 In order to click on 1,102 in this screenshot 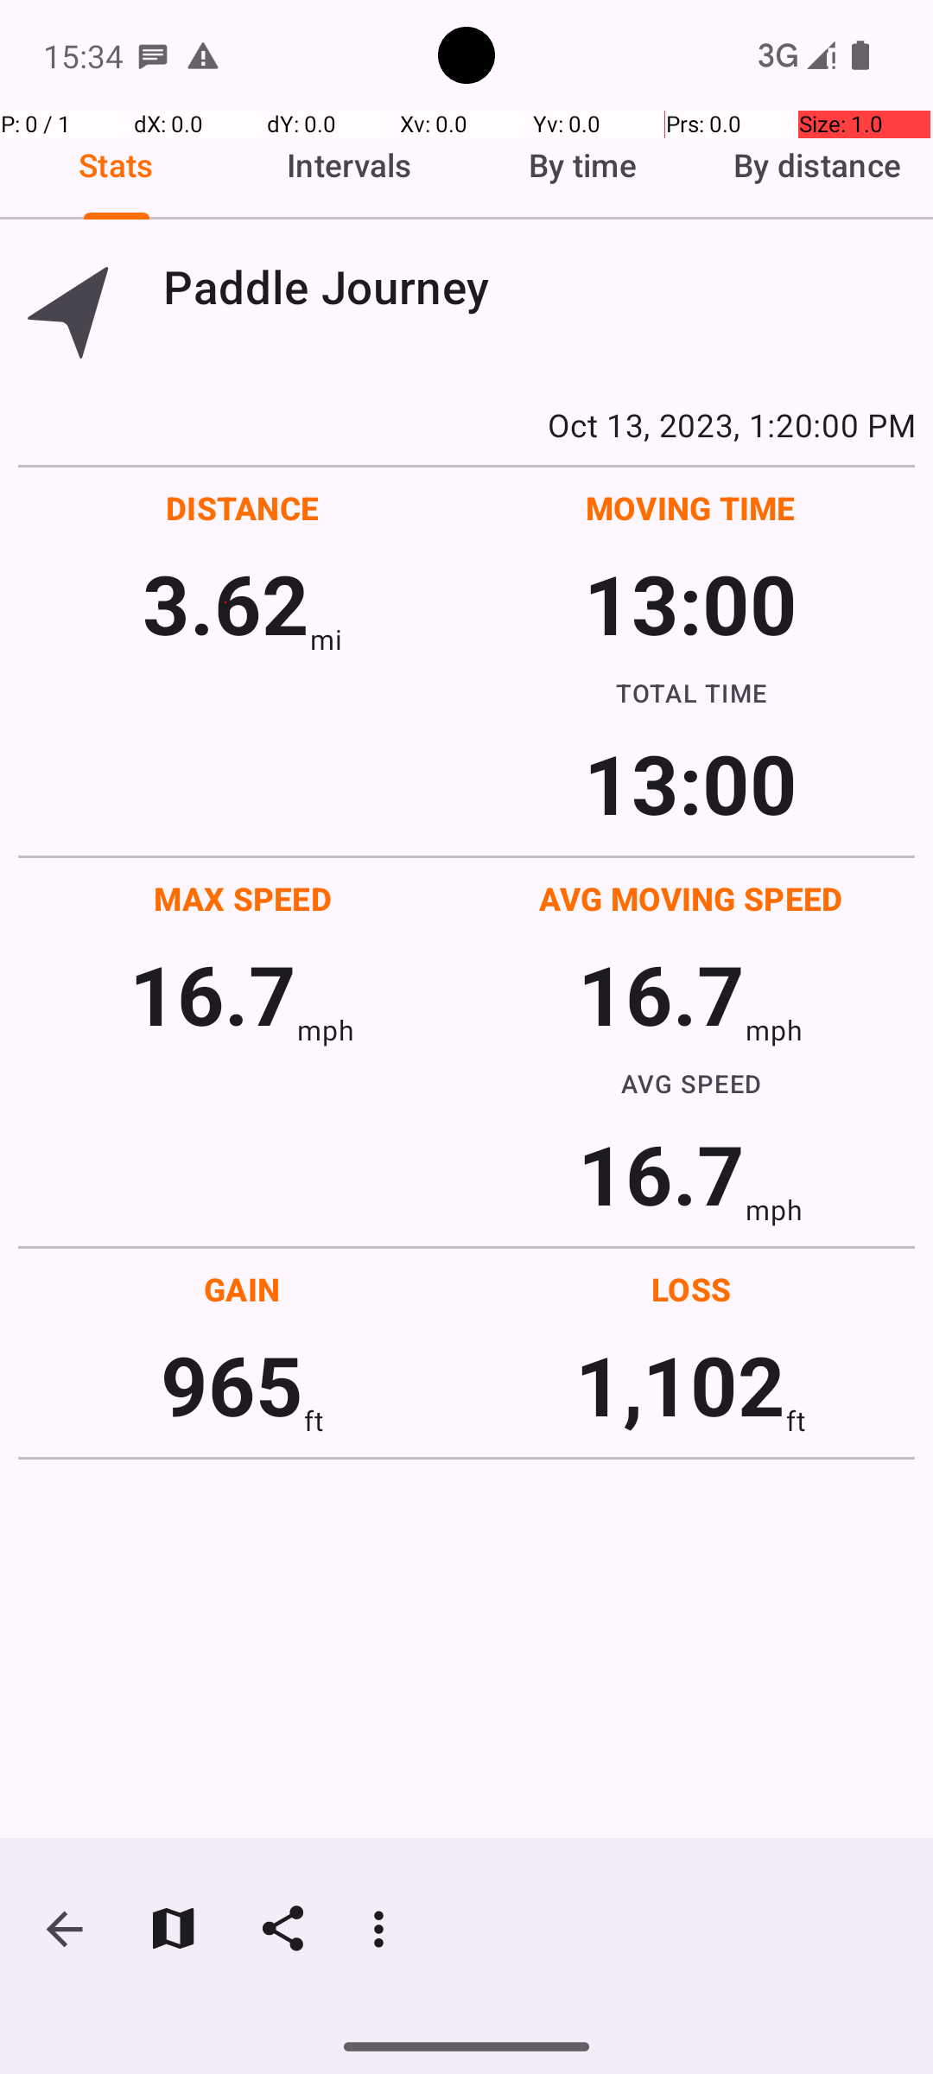, I will do `click(681, 1384)`.